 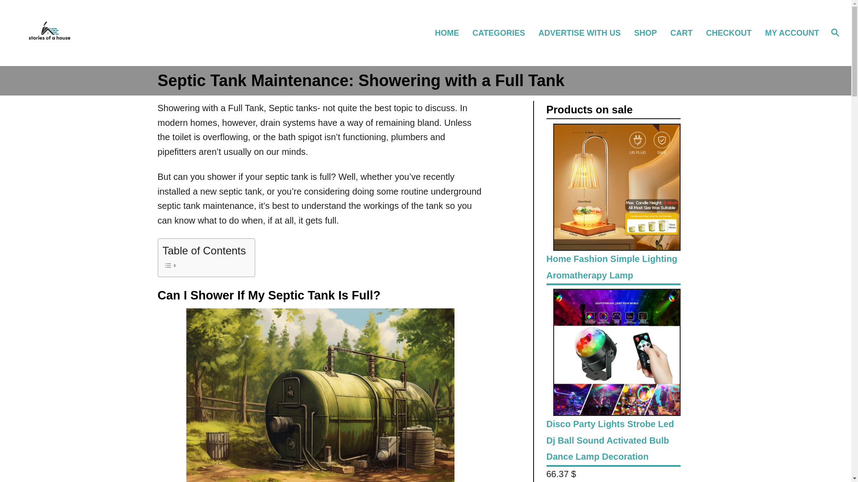 What do you see at coordinates (835, 32) in the screenshot?
I see `Magnifying Glass` at bounding box center [835, 32].